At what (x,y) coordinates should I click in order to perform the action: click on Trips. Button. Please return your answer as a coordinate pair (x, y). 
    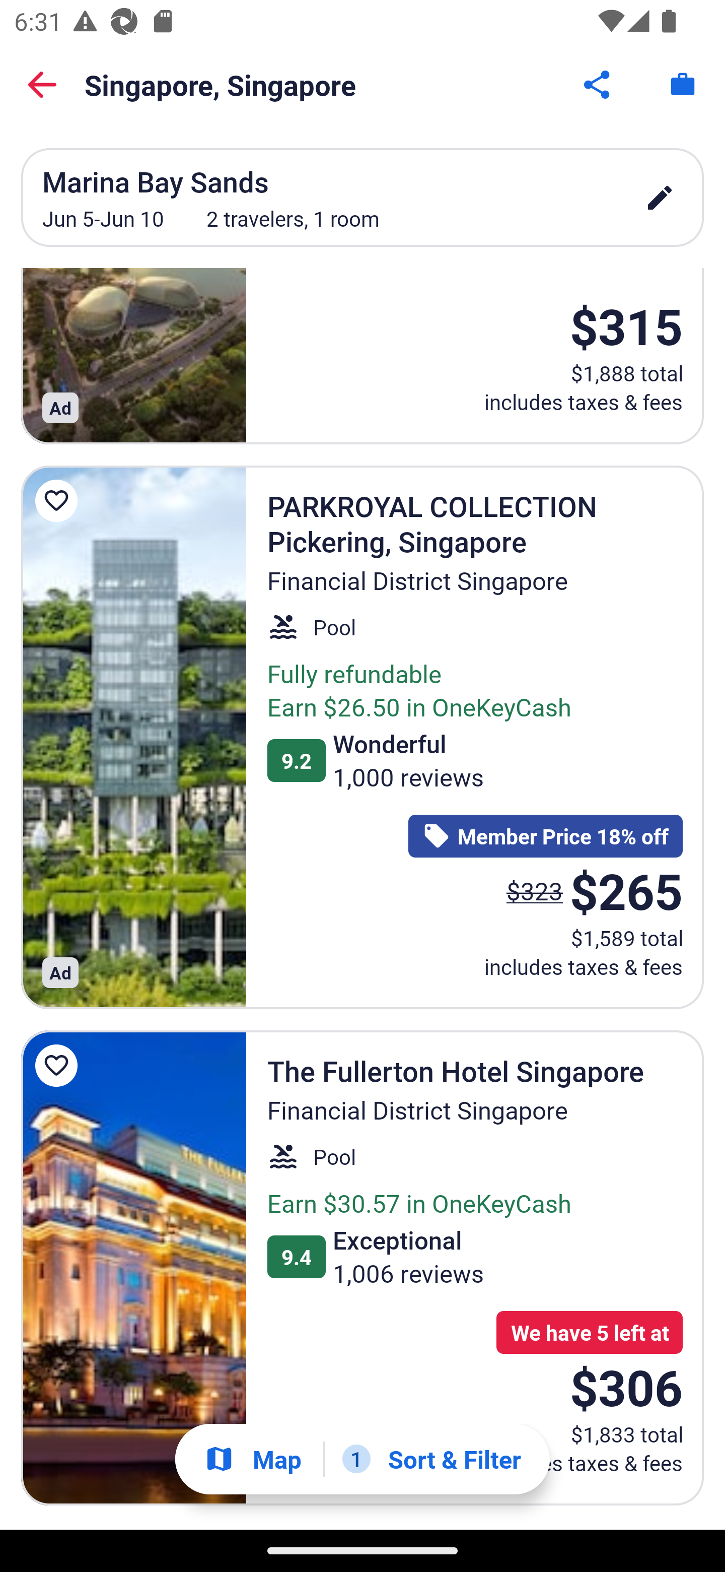
    Looking at the image, I should click on (683, 85).